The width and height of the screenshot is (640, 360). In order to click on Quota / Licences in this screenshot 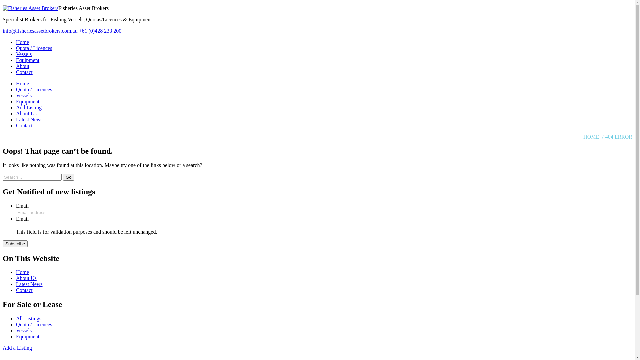, I will do `click(34, 48)`.